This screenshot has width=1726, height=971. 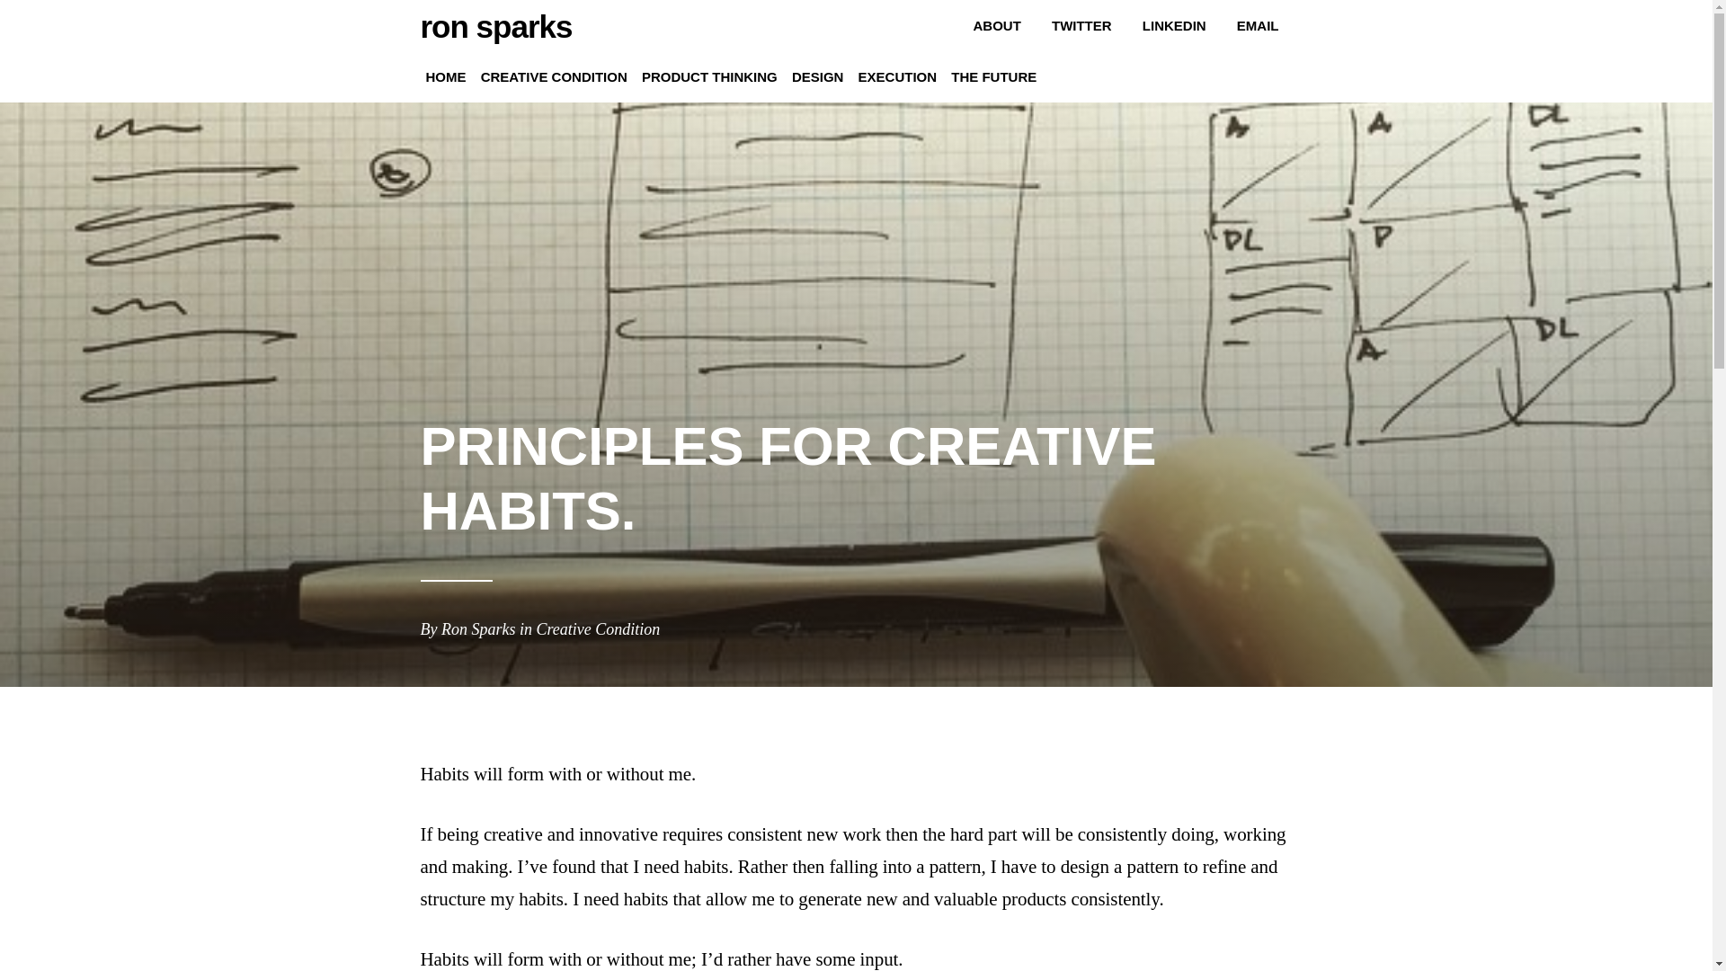 I want to click on DESIGN, so click(x=818, y=77).